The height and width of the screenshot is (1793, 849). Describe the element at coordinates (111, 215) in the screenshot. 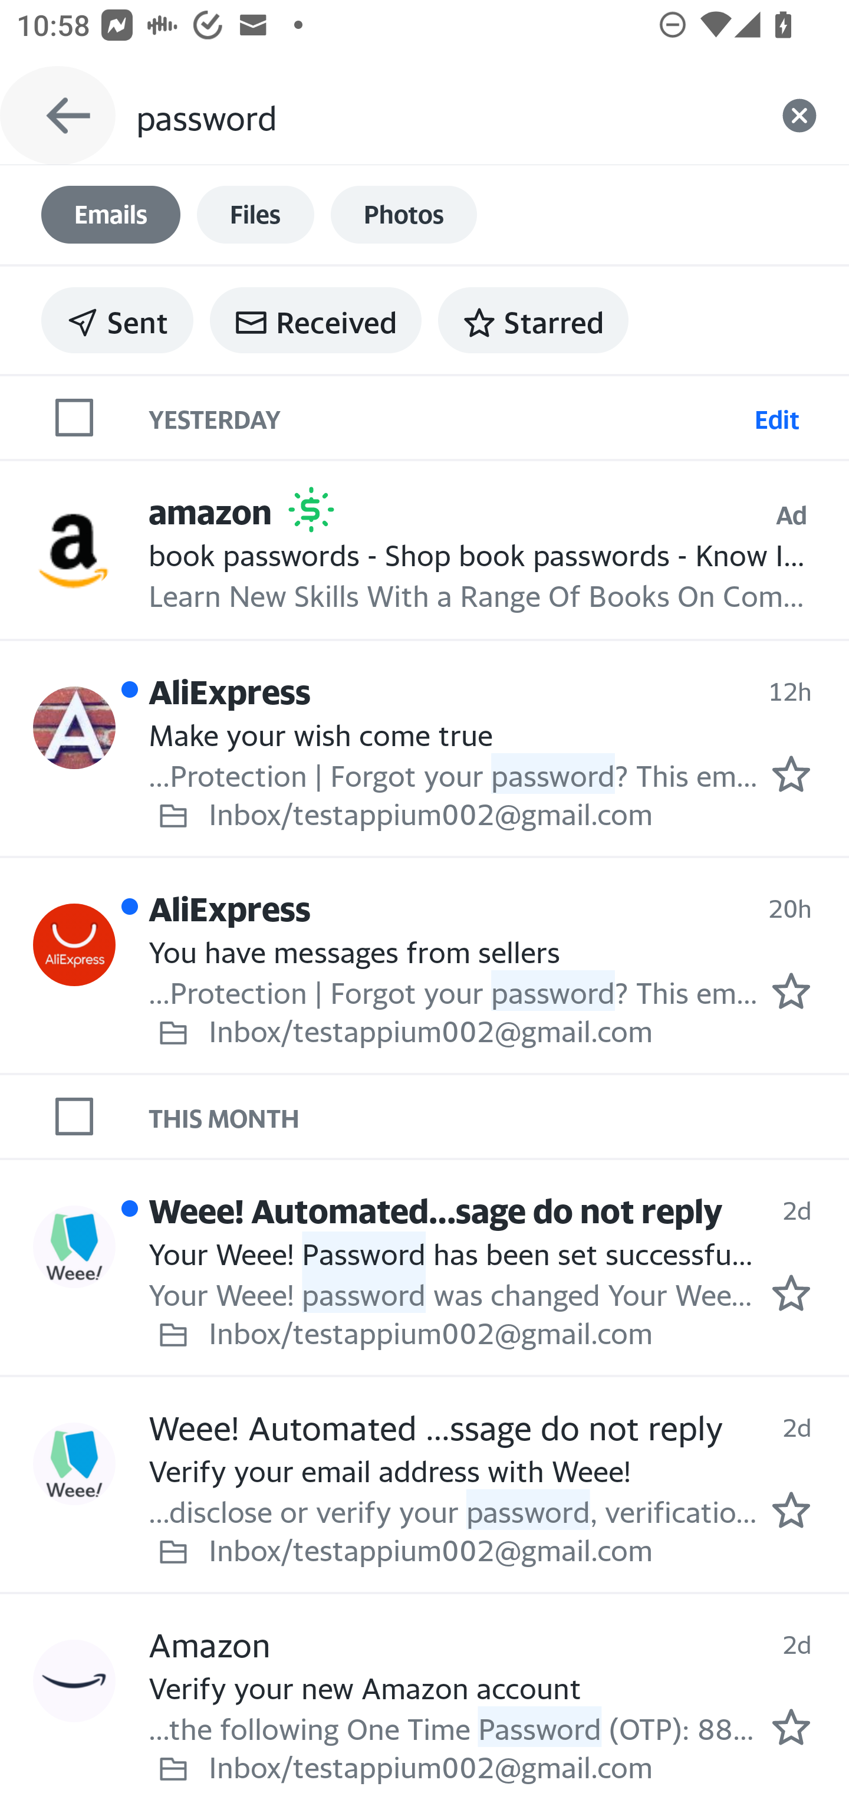

I see `Emails` at that location.